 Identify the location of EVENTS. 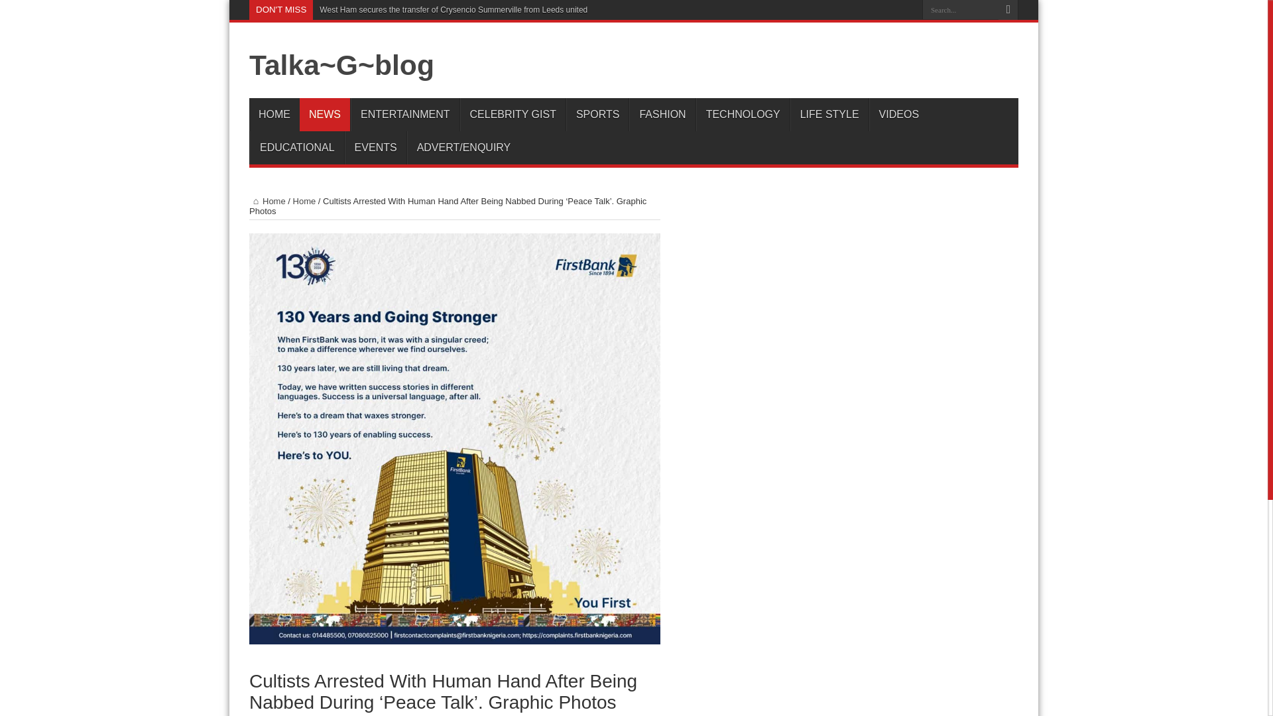
(375, 147).